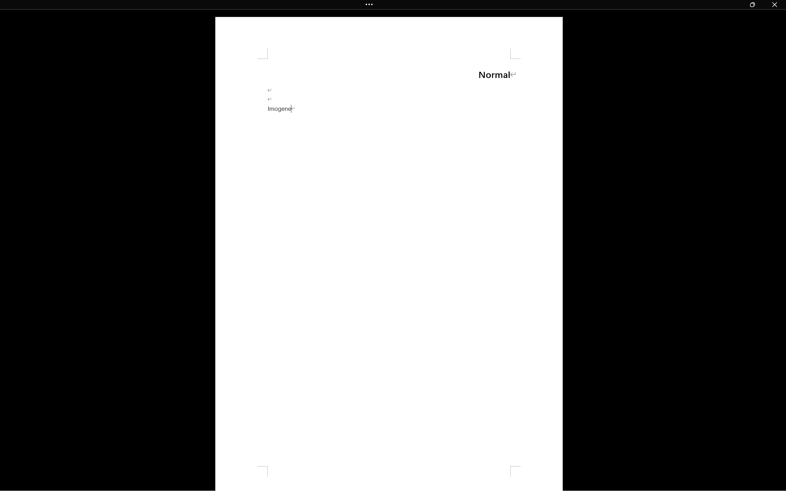 Image resolution: width=786 pixels, height=491 pixels. Describe the element at coordinates (104, 35) in the screenshot. I see `Audio` at that location.